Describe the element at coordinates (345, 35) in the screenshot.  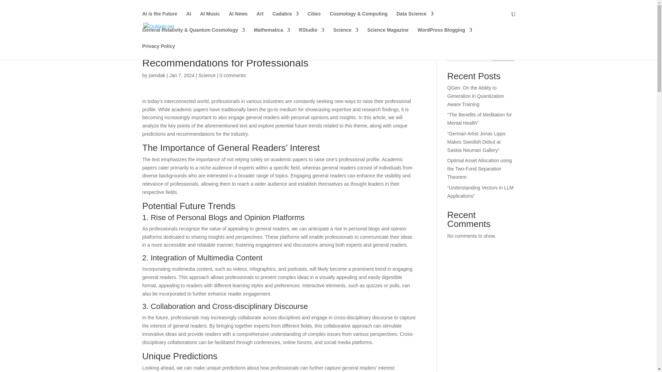
I see `Science` at that location.